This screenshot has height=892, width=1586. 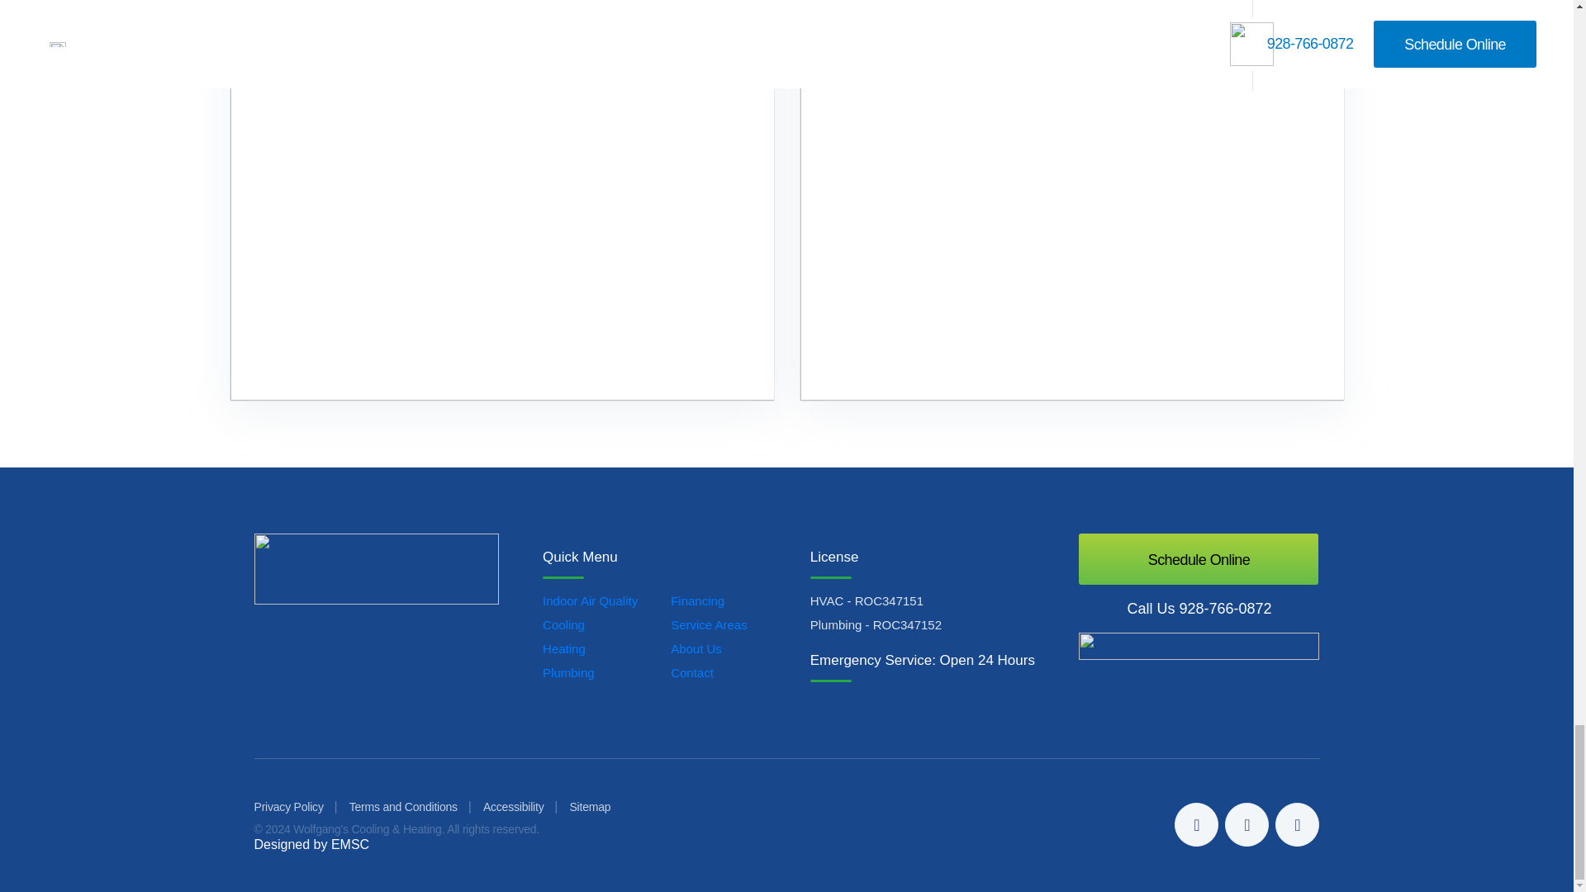 I want to click on Sitemap, so click(x=590, y=806).